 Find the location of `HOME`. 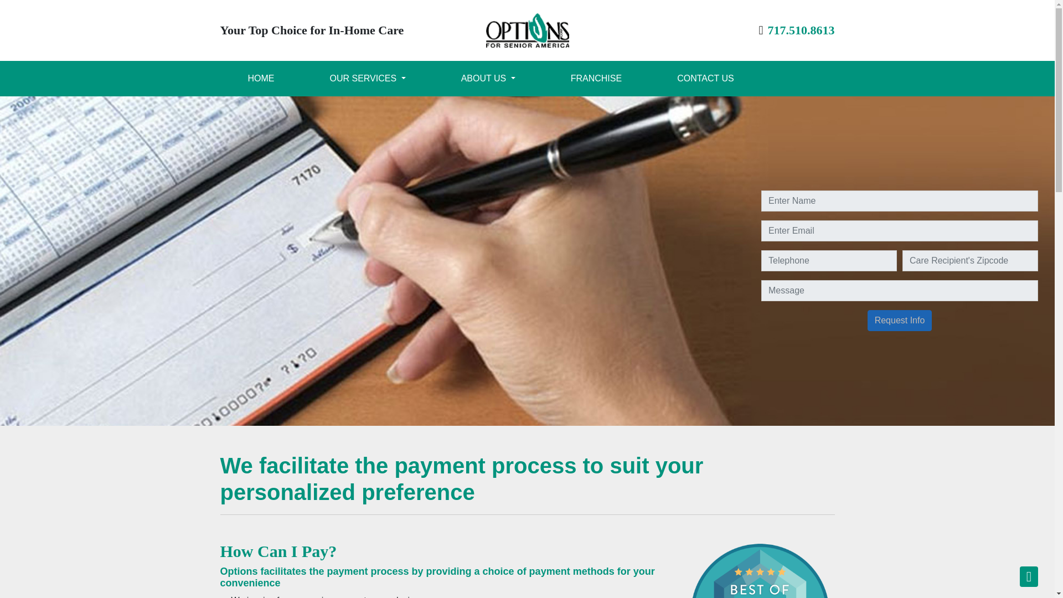

HOME is located at coordinates (261, 79).